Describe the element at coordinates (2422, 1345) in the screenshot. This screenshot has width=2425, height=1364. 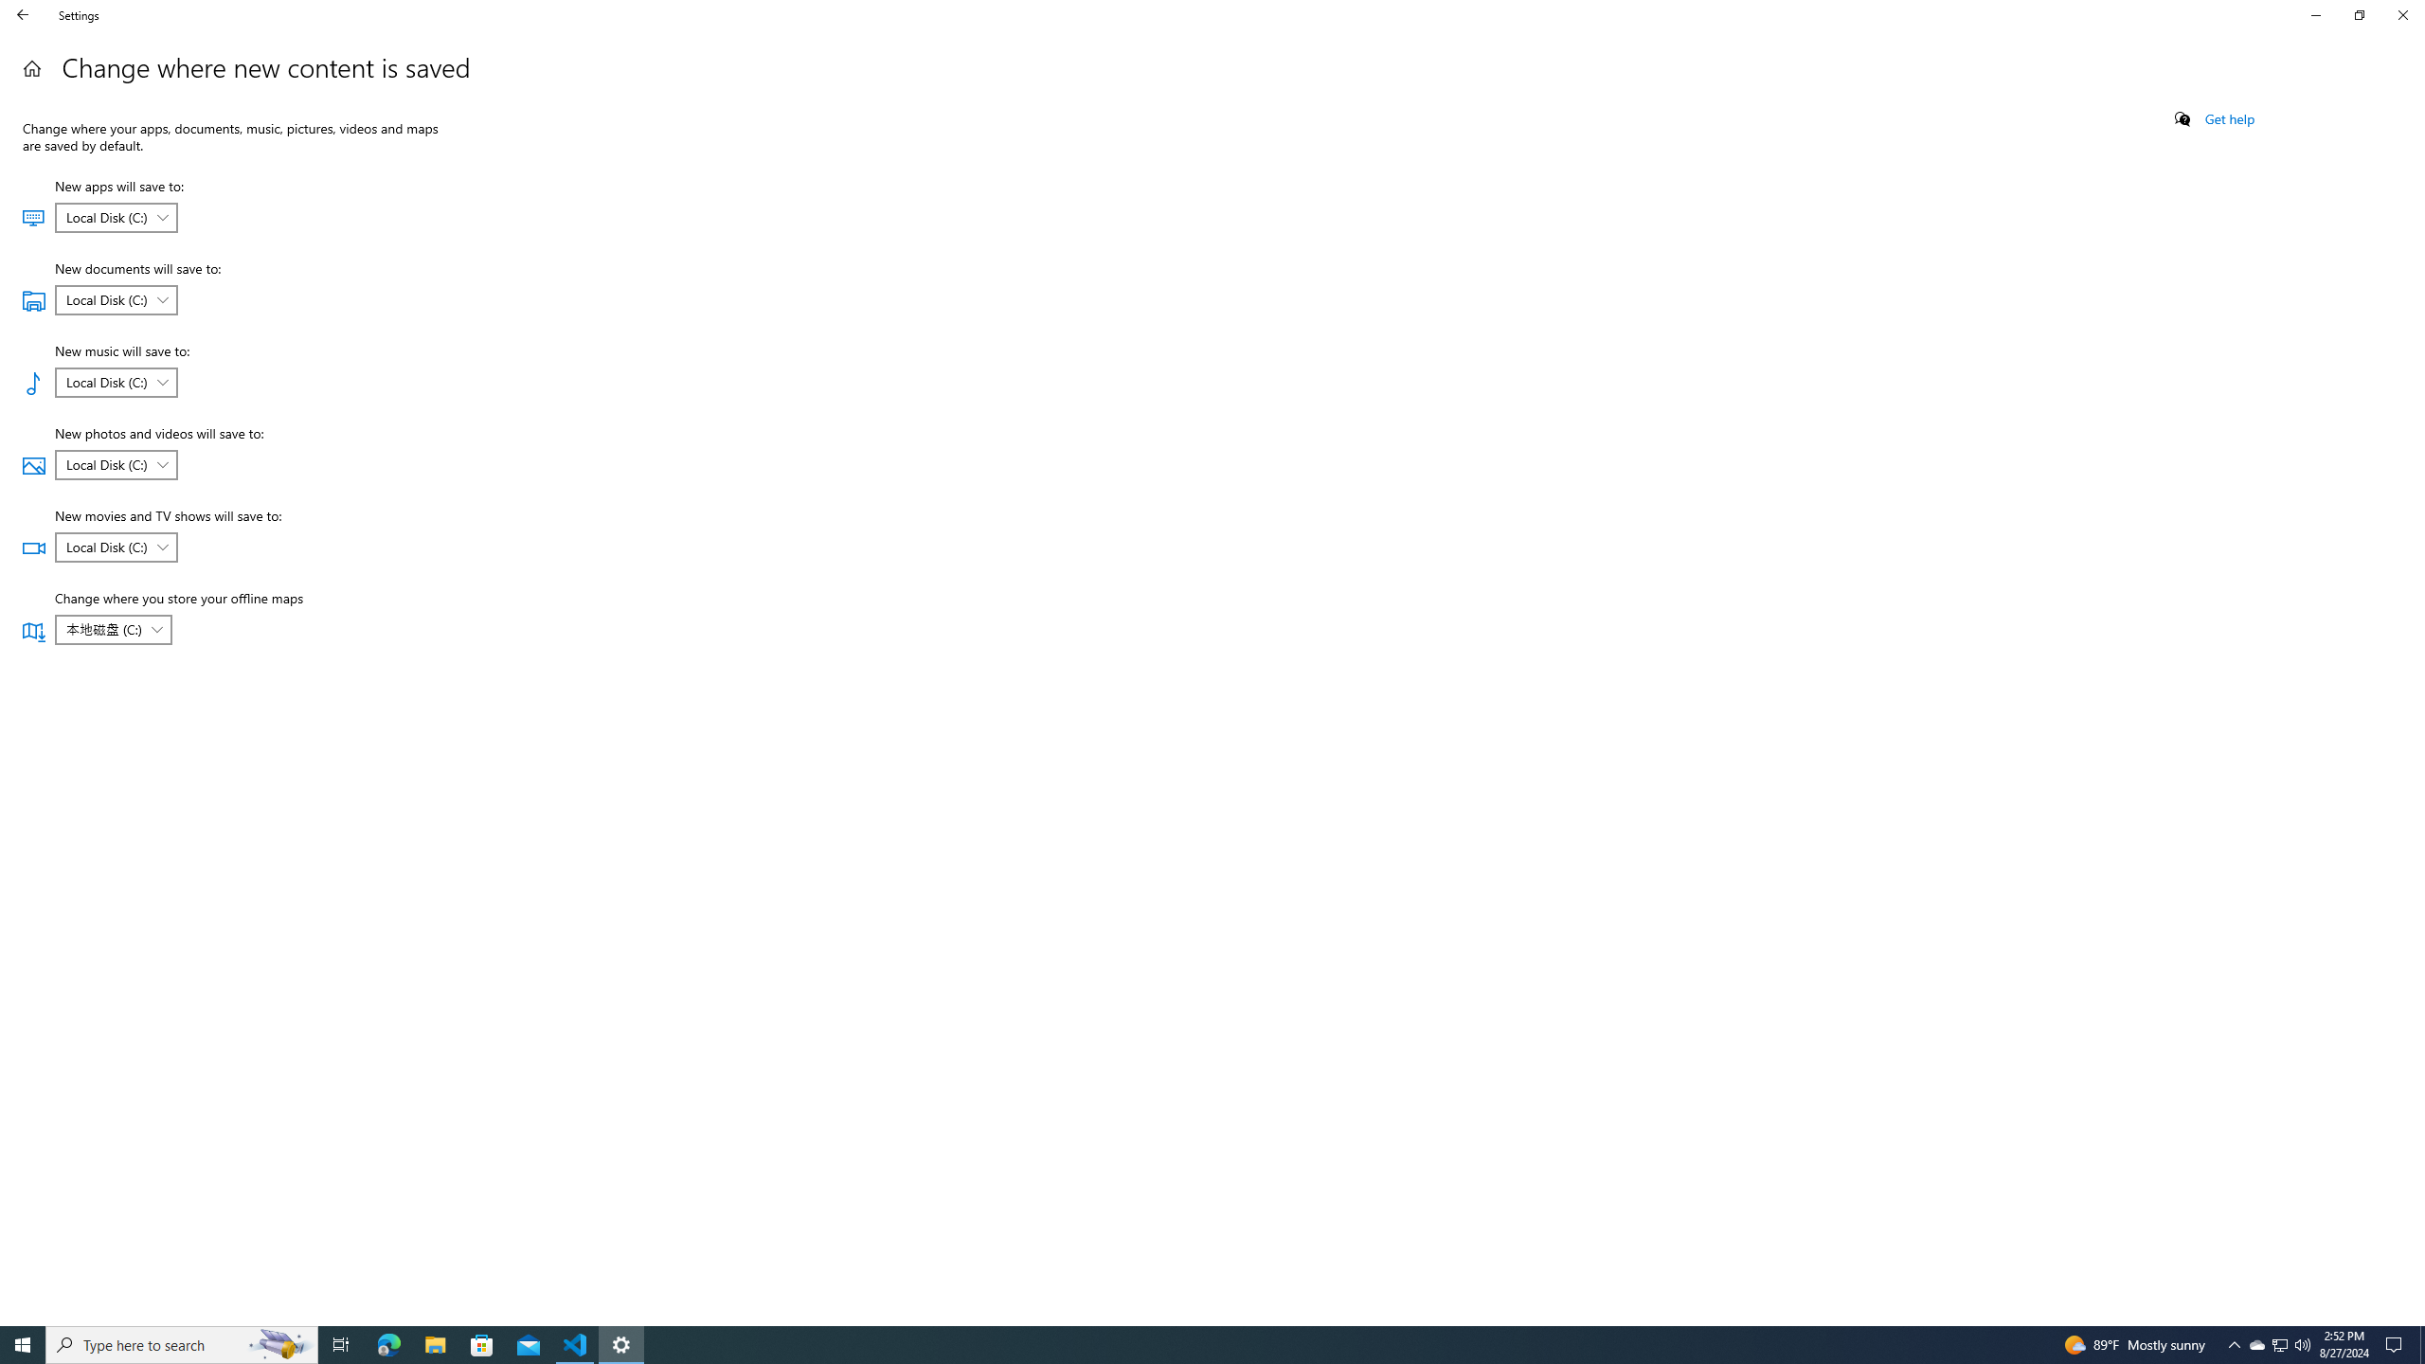
I see `Back` at that location.